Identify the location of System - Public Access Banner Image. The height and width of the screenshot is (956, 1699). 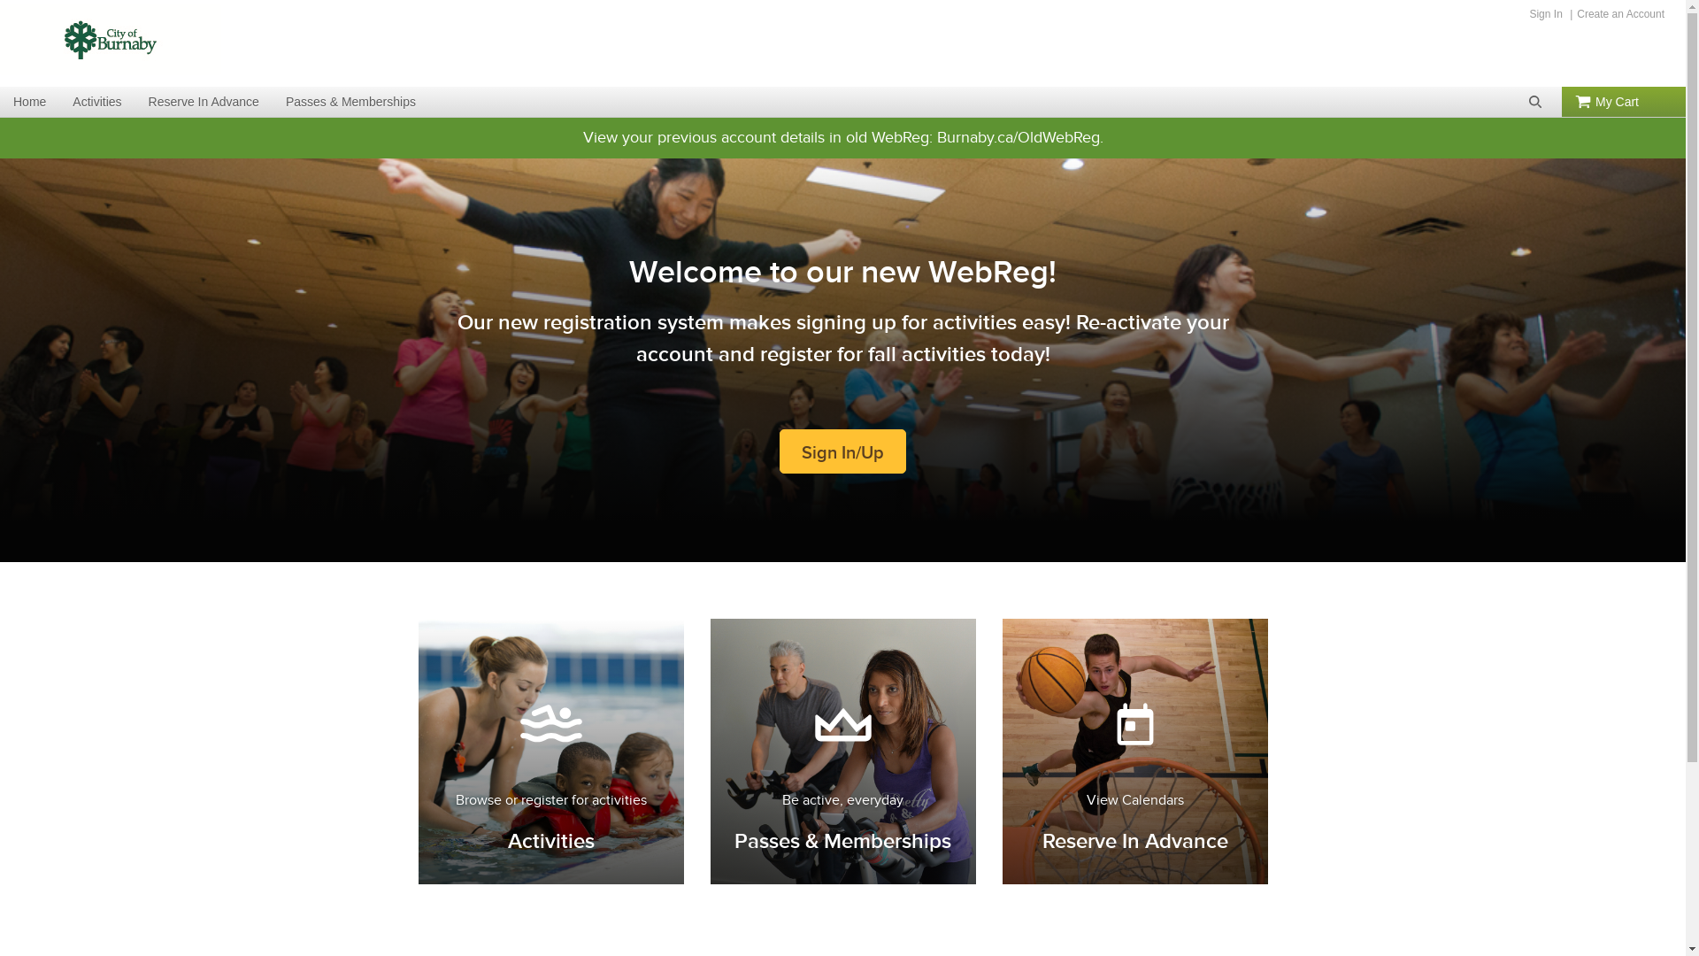
(111, 40).